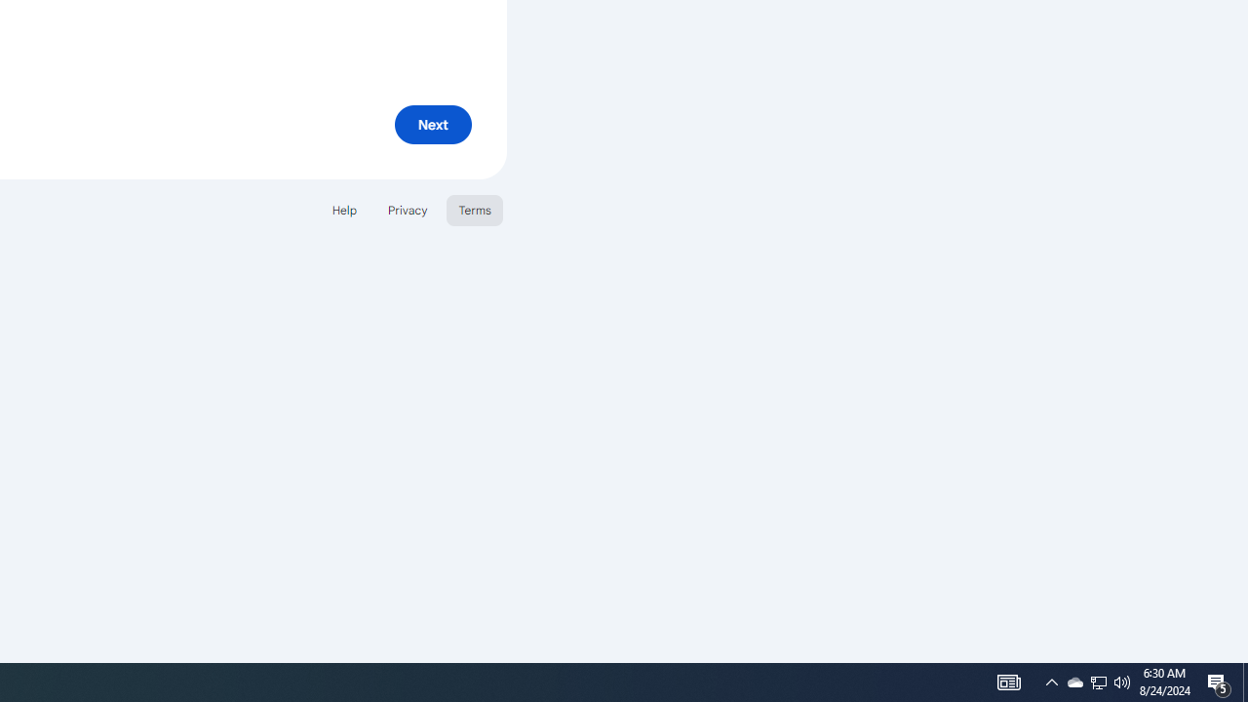 The image size is (1248, 702). What do you see at coordinates (474, 209) in the screenshot?
I see `Terms` at bounding box center [474, 209].